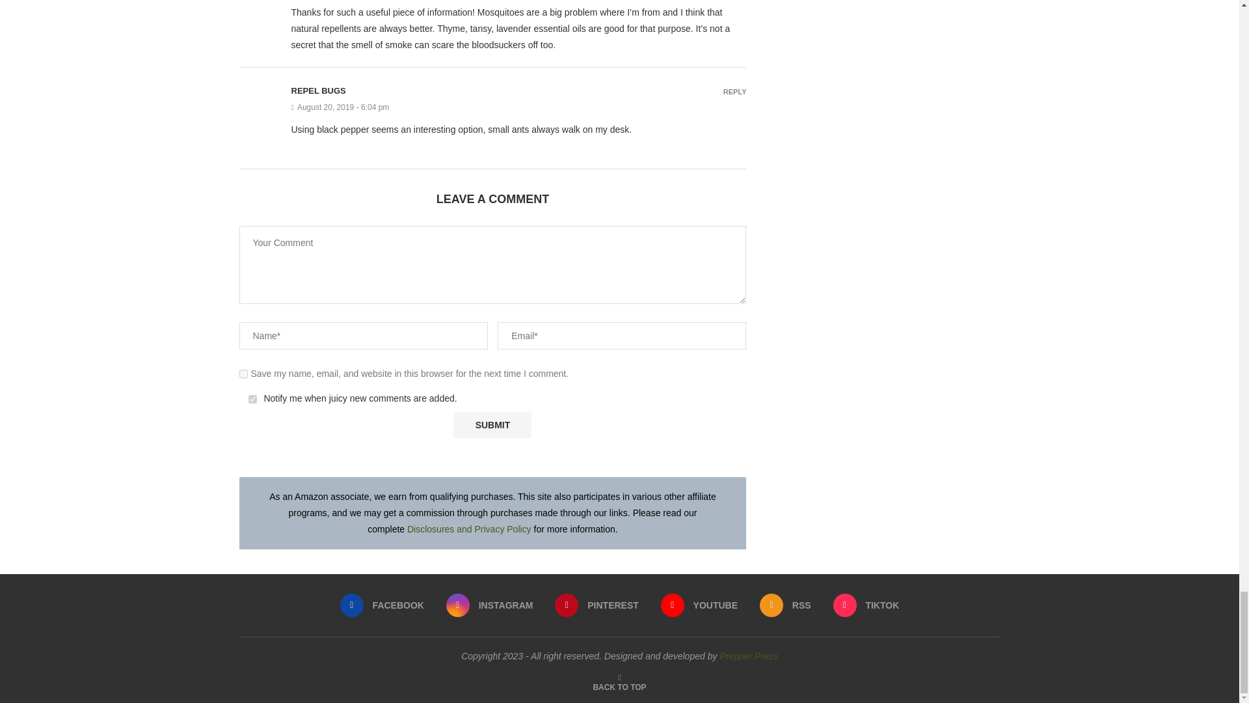 This screenshot has width=1249, height=703. Describe the element at coordinates (252, 398) in the screenshot. I see `1` at that location.